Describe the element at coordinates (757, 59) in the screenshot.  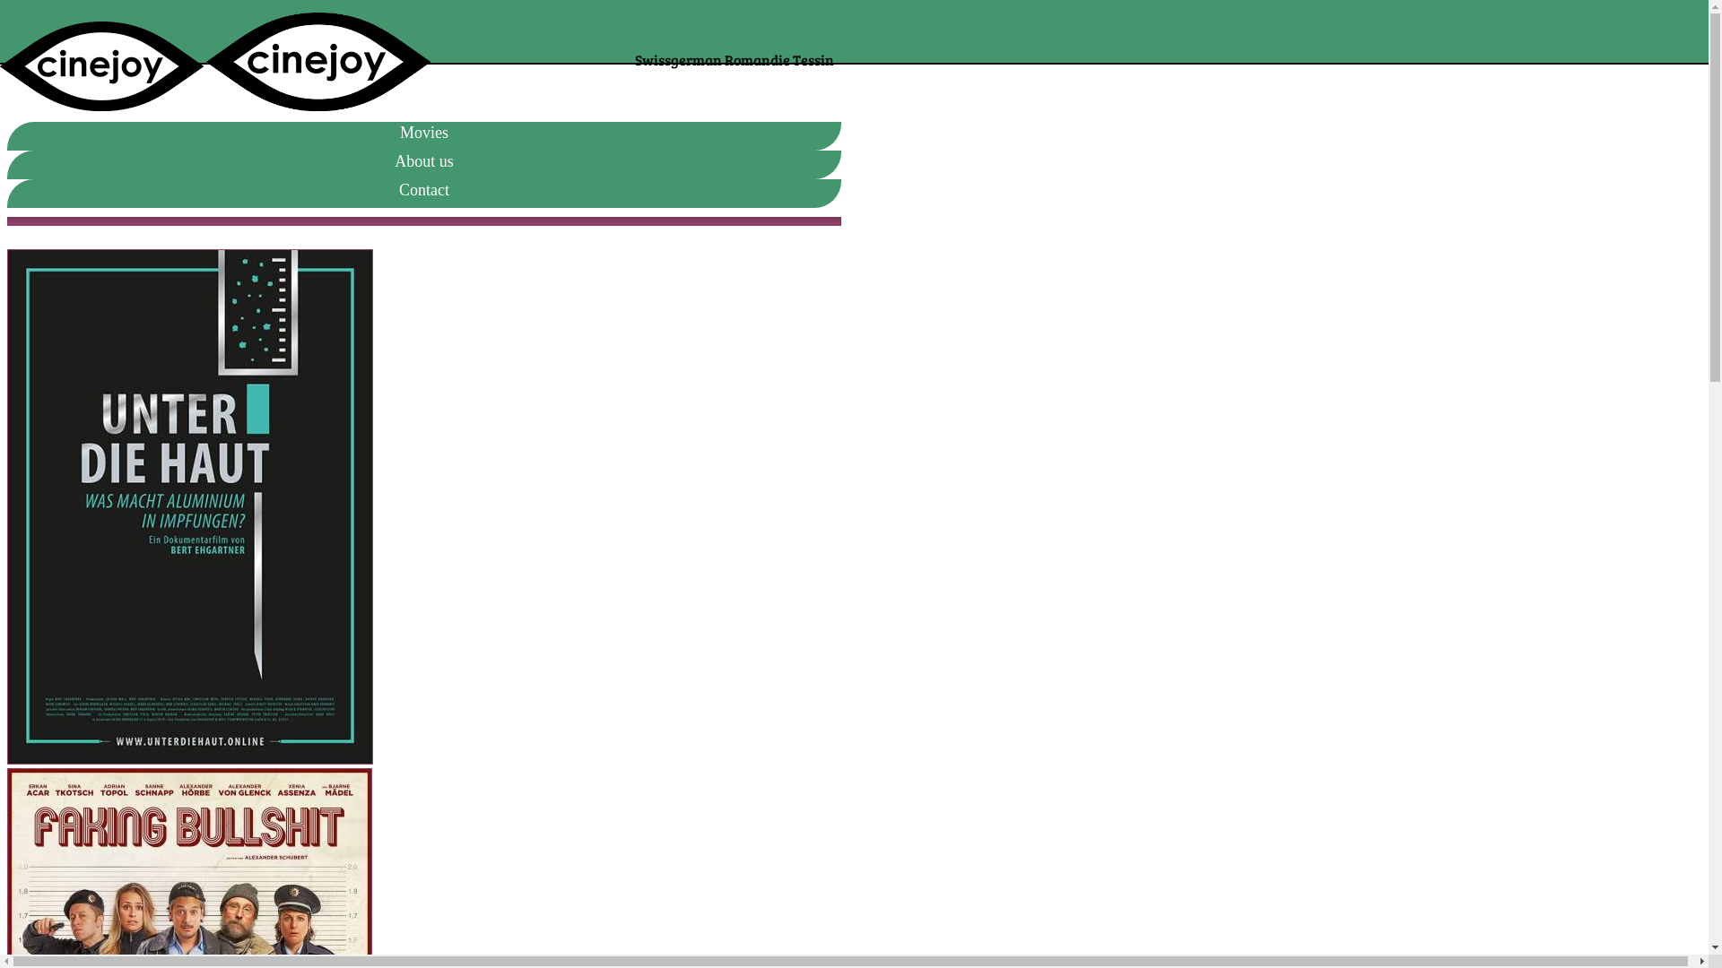
I see `Romandie` at that location.